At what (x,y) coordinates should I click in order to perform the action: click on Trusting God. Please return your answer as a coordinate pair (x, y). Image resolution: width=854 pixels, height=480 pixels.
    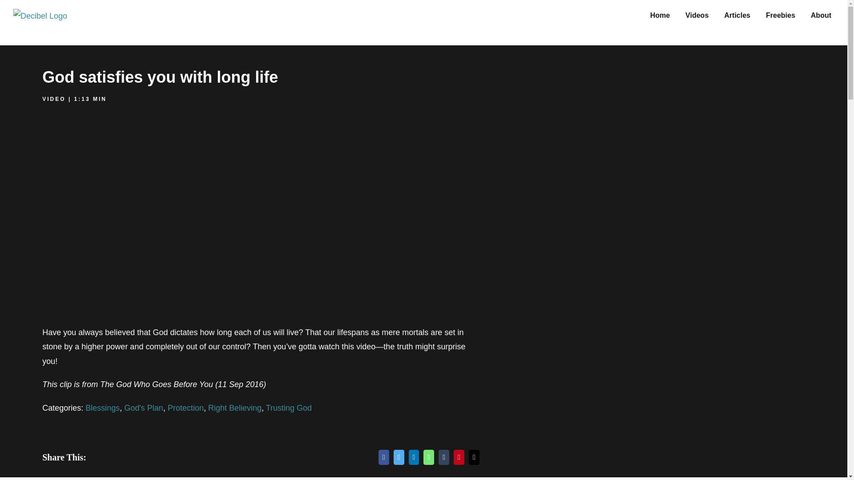
    Looking at the image, I should click on (288, 408).